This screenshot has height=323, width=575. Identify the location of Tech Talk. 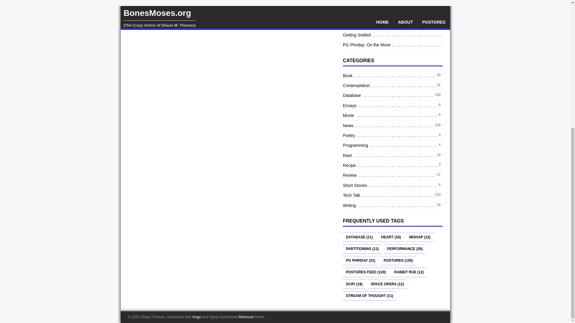
(352, 195).